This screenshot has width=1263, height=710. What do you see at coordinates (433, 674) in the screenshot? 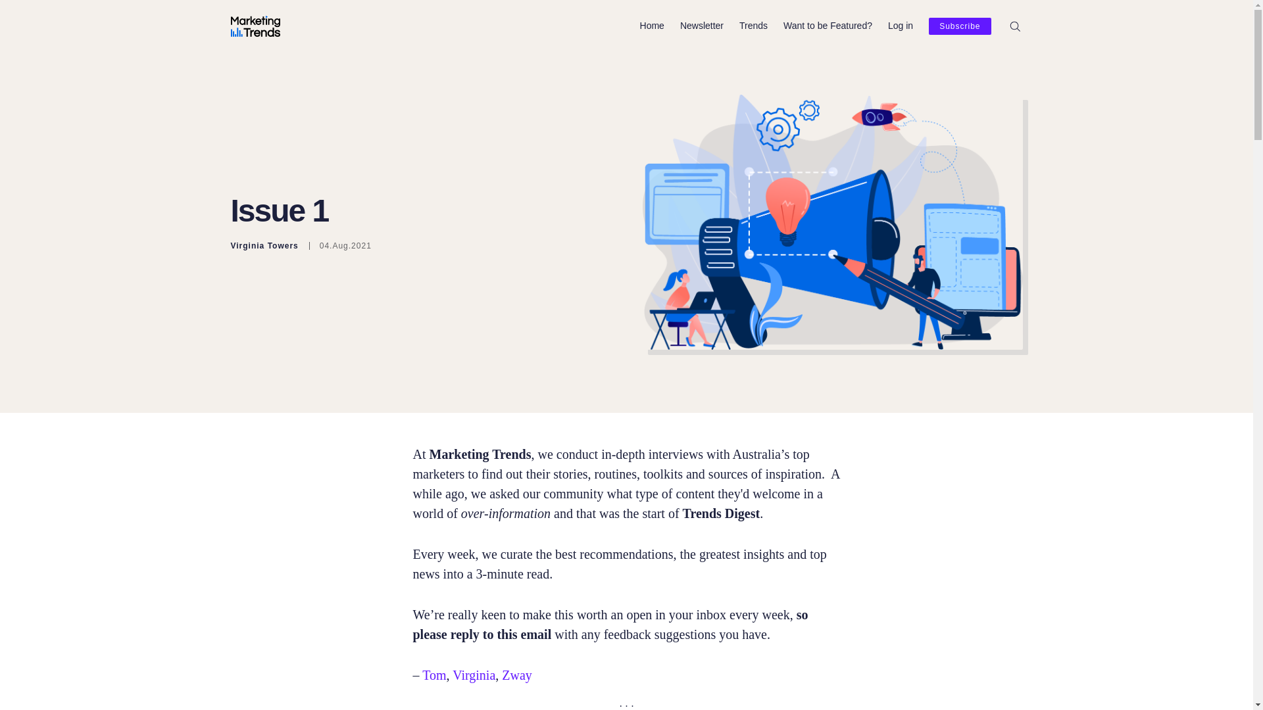
I see `Tom` at bounding box center [433, 674].